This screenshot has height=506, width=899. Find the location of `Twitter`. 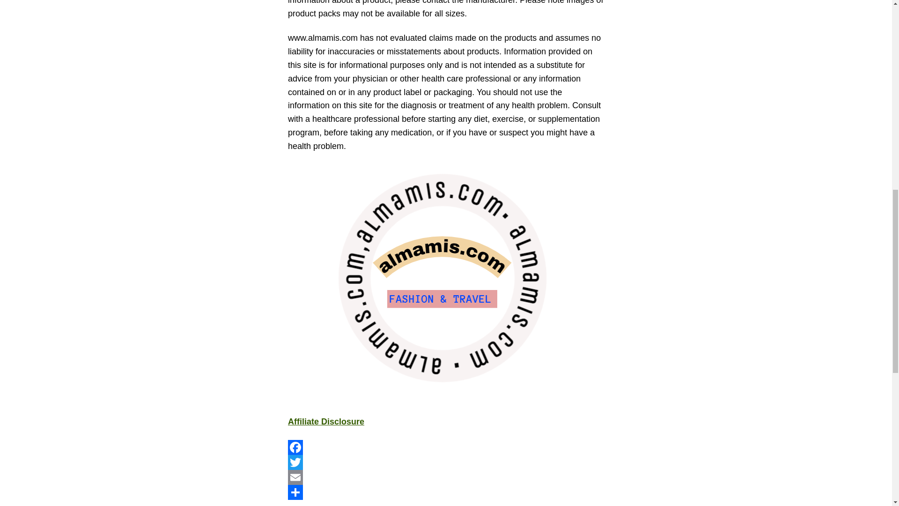

Twitter is located at coordinates (446, 462).